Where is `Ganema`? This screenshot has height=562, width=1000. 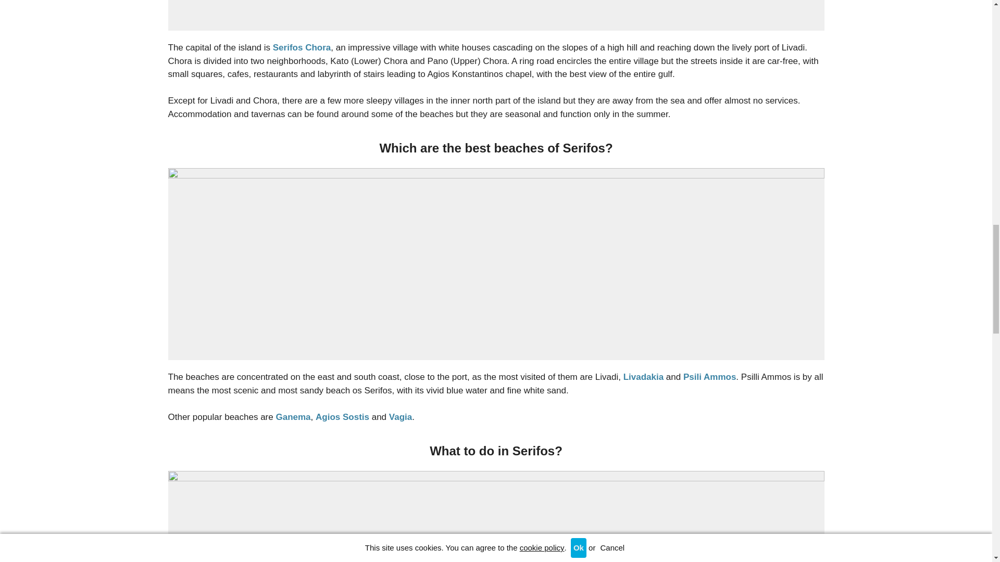 Ganema is located at coordinates (293, 417).